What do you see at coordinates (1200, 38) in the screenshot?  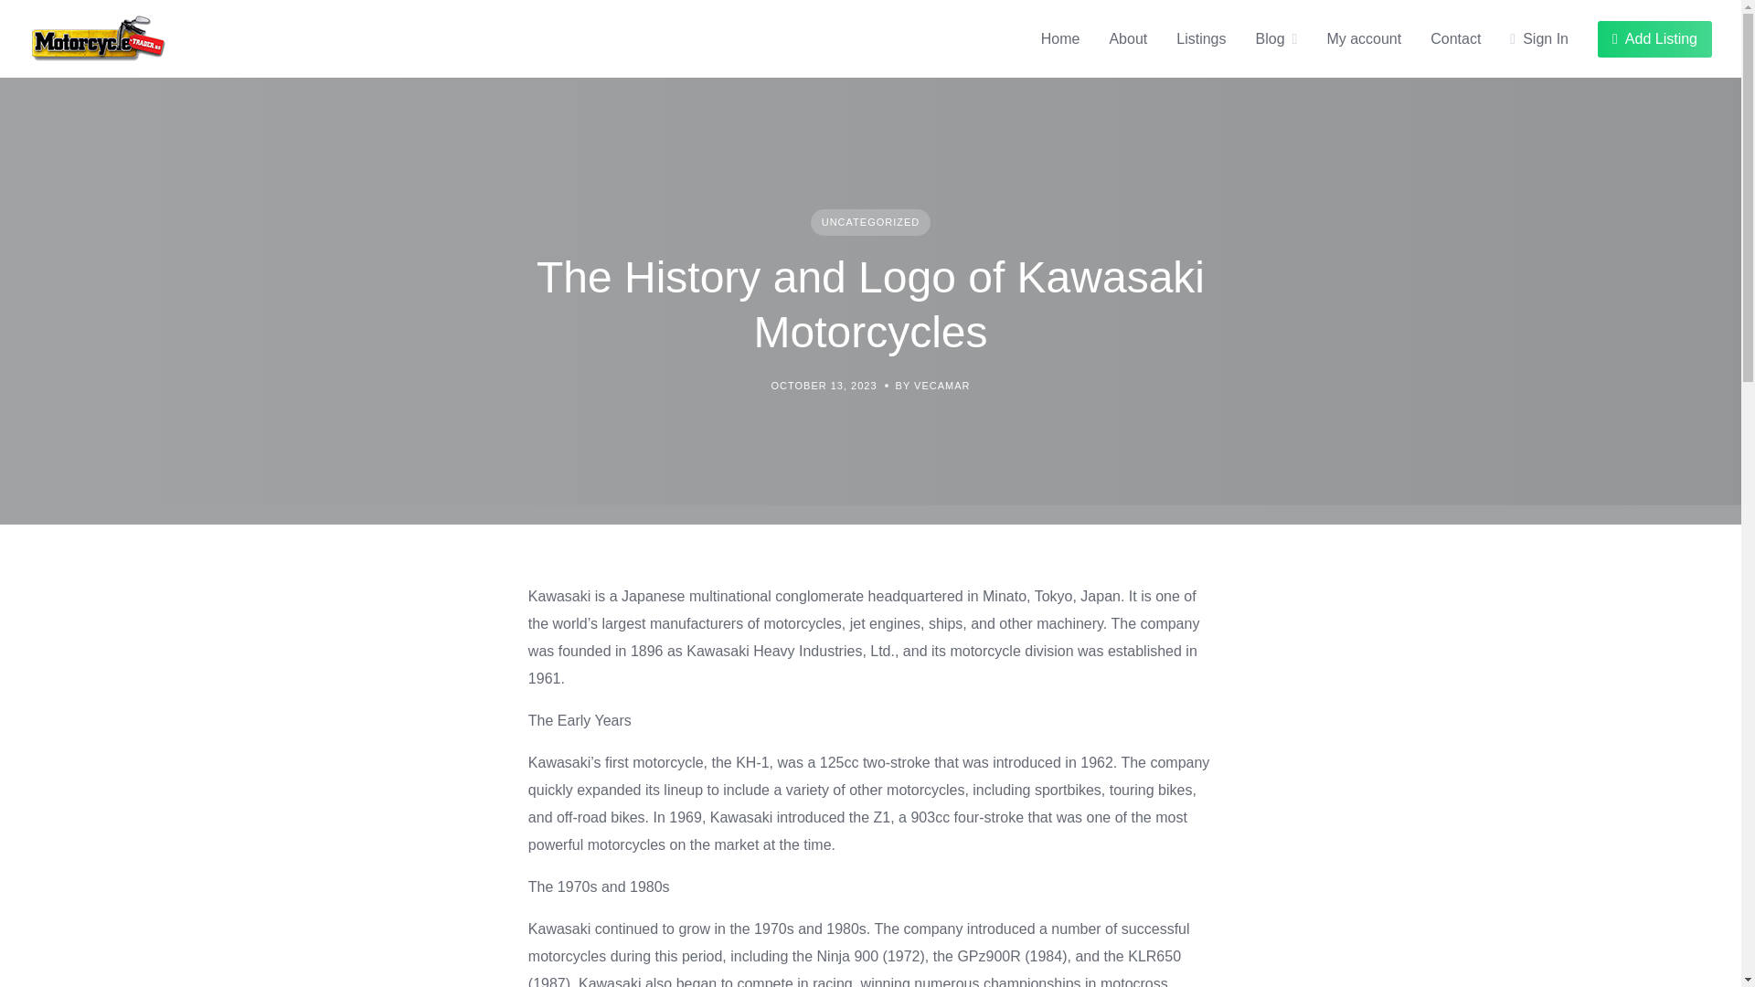 I see `Listings` at bounding box center [1200, 38].